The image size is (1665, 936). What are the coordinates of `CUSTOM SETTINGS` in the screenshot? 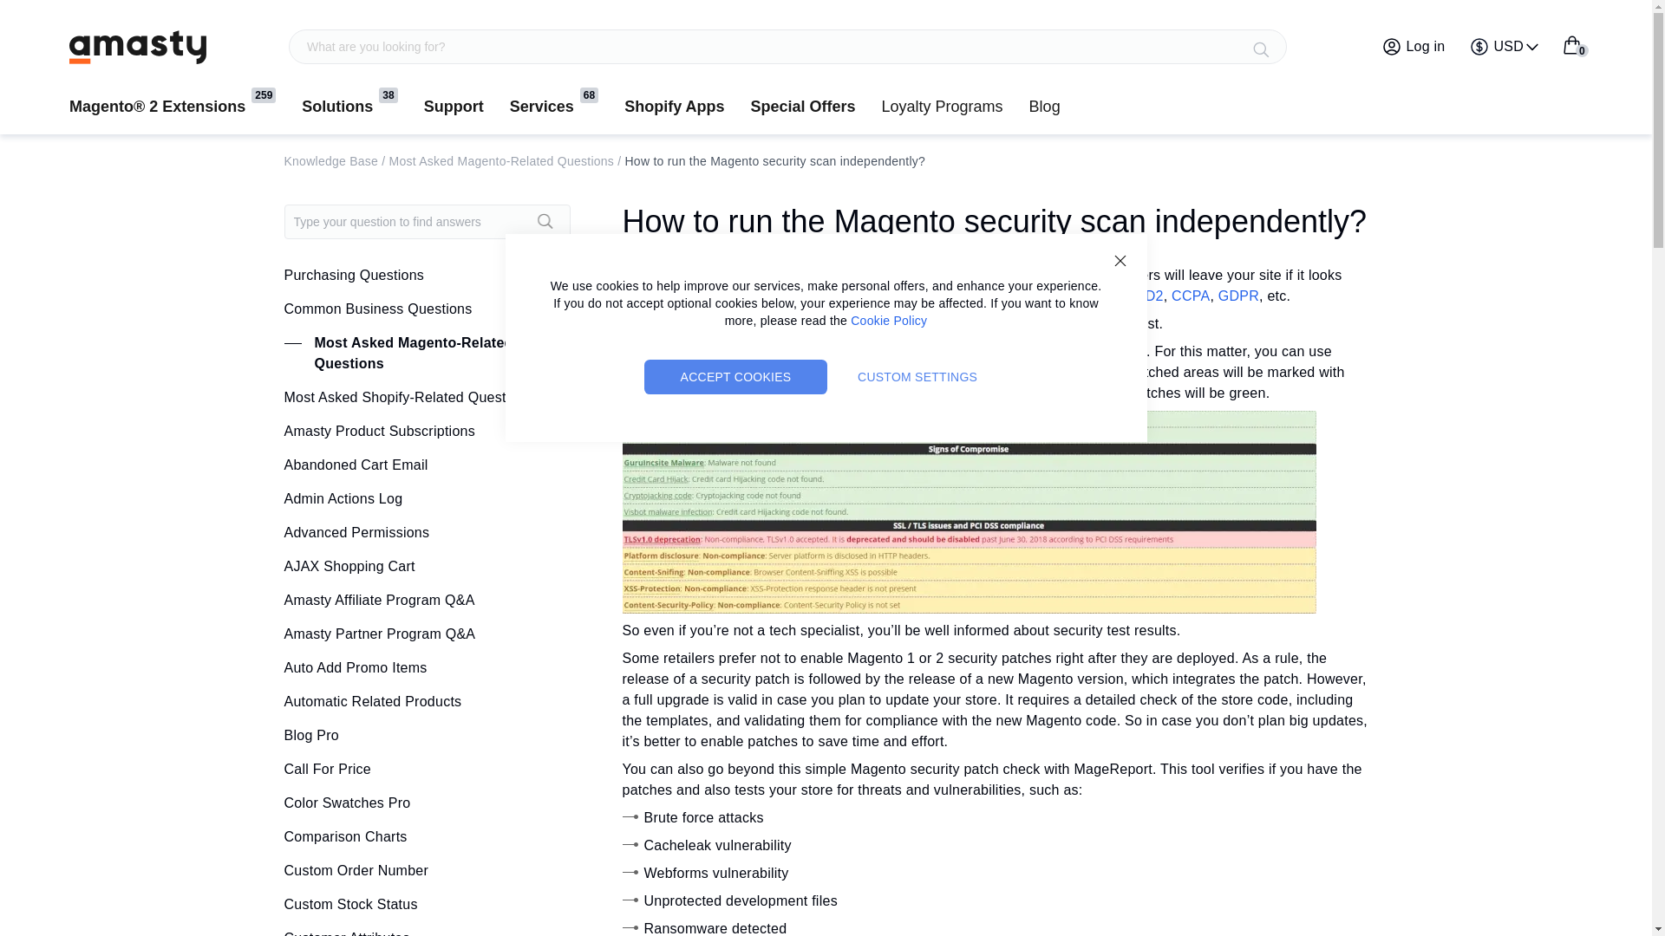 It's located at (917, 376).